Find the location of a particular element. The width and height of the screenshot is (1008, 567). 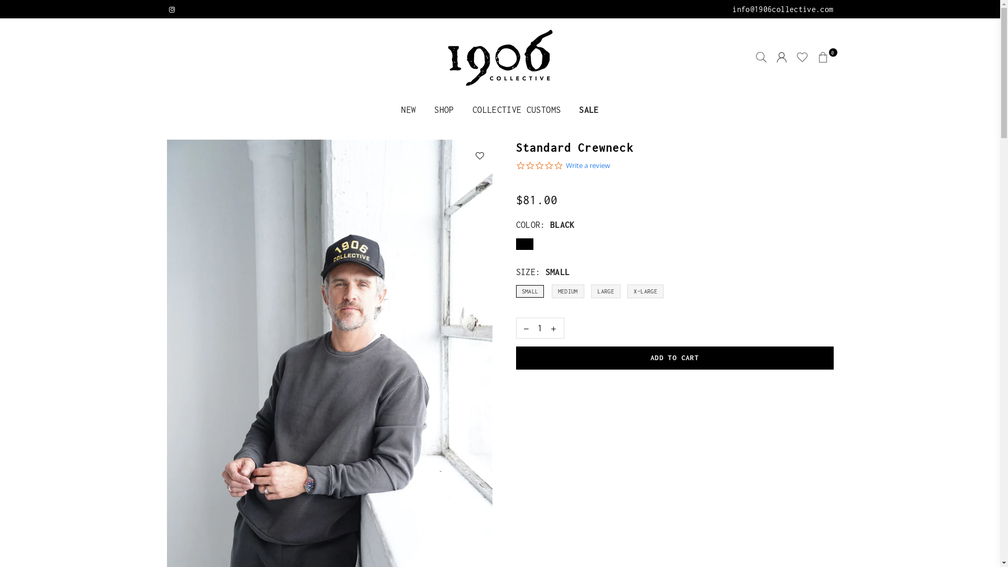

Quantity is located at coordinates (540, 328).